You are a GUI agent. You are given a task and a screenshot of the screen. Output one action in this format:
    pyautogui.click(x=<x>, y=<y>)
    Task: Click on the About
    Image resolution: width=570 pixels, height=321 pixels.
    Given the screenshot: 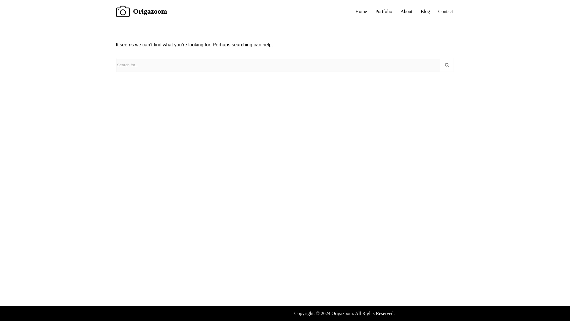 What is the action you would take?
    pyautogui.click(x=406, y=11)
    